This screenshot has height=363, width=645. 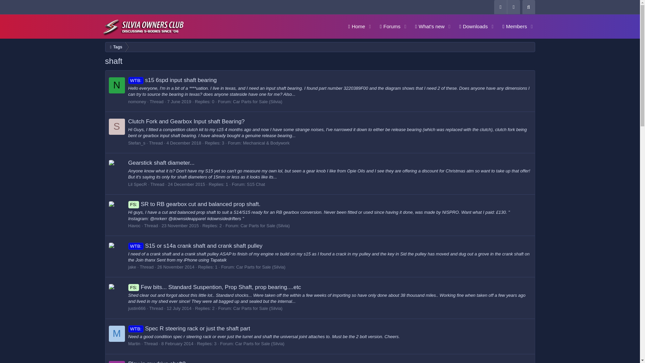 What do you see at coordinates (427, 26) in the screenshot?
I see `26 November 2014 at 12:36 AM` at bounding box center [427, 26].